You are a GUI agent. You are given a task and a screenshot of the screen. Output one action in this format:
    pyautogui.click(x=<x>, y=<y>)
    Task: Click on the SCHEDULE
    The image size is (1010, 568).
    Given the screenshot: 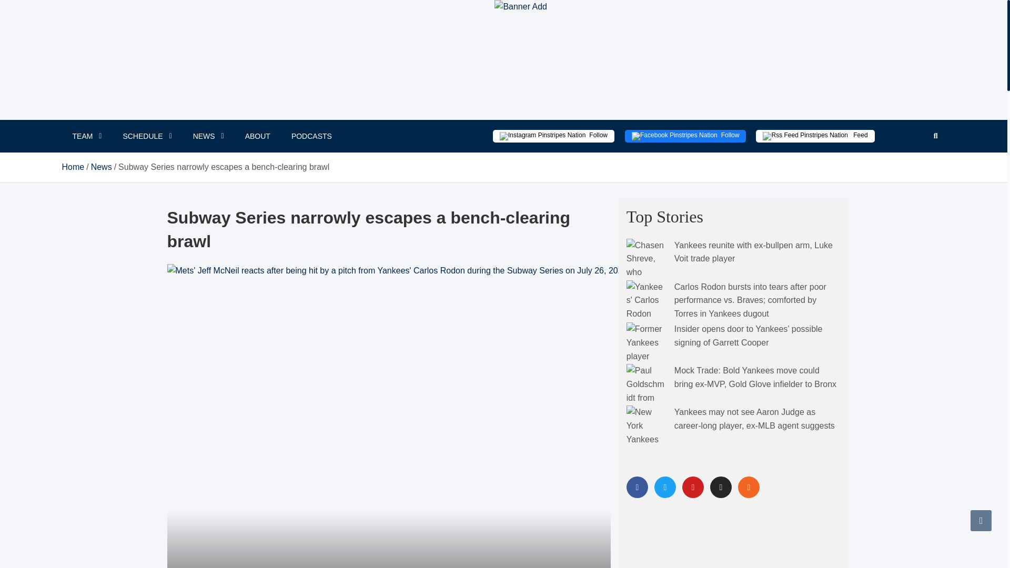 What is the action you would take?
    pyautogui.click(x=147, y=136)
    